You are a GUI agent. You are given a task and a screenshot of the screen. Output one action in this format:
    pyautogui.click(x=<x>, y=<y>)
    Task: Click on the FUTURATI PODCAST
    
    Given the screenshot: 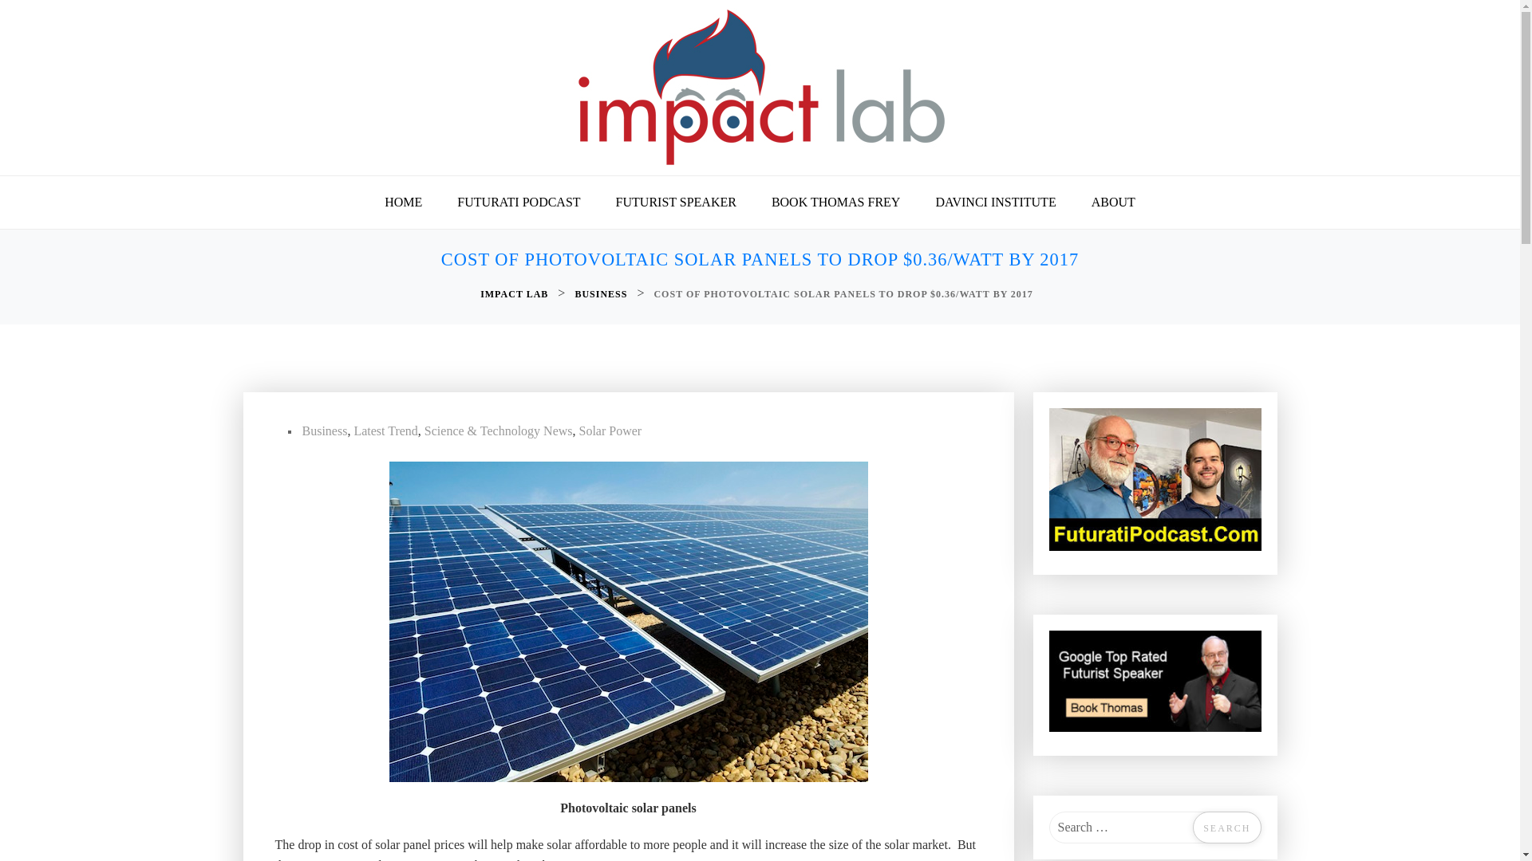 What is the action you would take?
    pyautogui.click(x=518, y=202)
    